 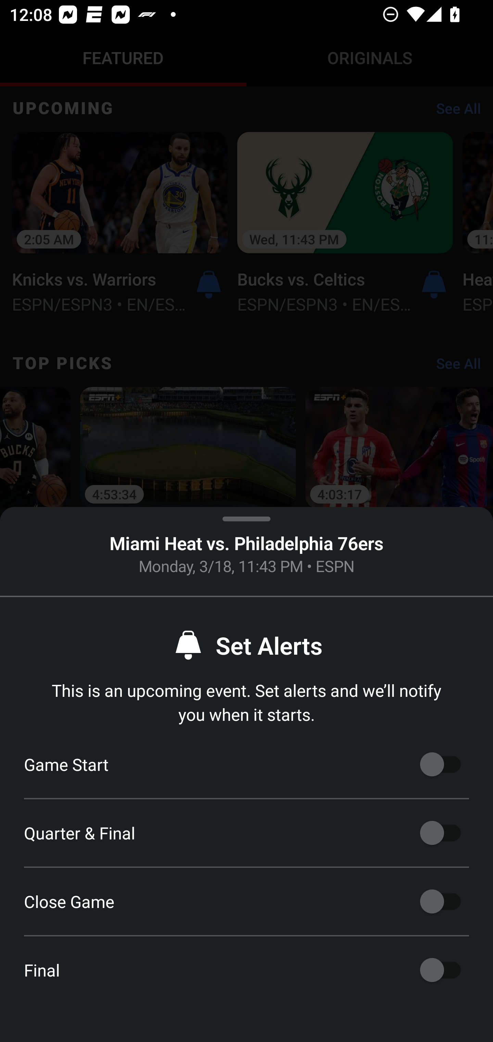 I want to click on Final, so click(x=440, y=970).